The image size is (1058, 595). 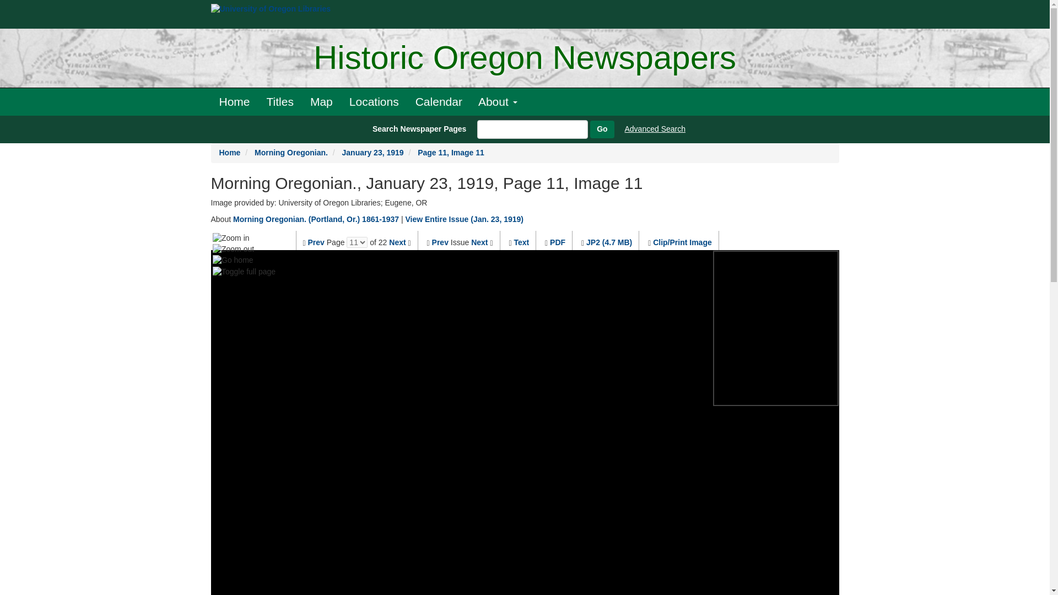 What do you see at coordinates (439, 101) in the screenshot?
I see `Calendar` at bounding box center [439, 101].